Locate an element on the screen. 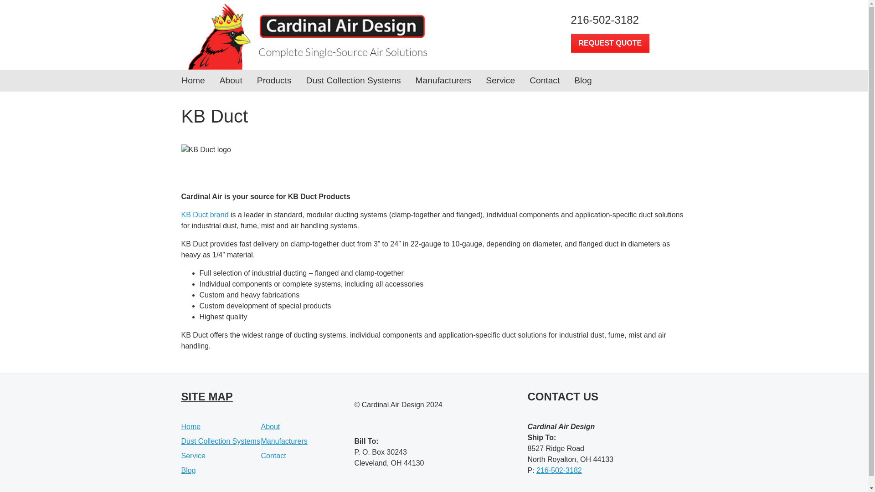  Dust Collection Systems is located at coordinates (354, 80).